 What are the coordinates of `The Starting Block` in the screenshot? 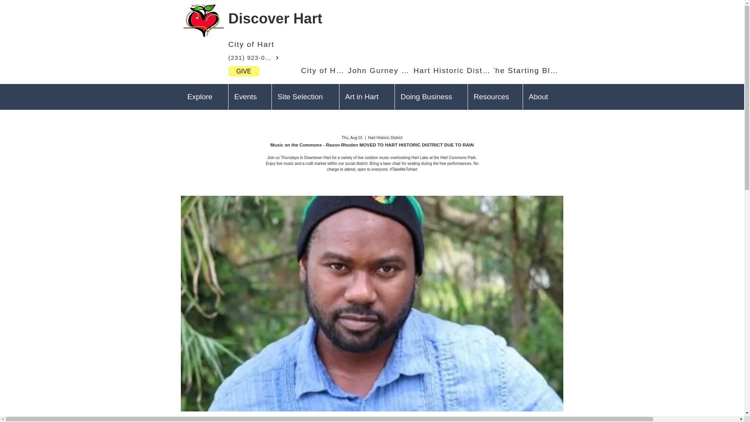 It's located at (525, 70).